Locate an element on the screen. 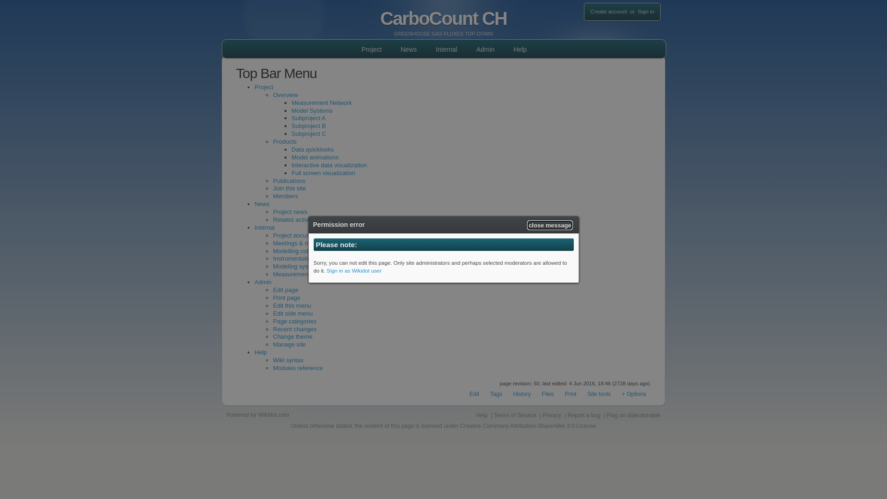 Image resolution: width=887 pixels, height=499 pixels. Print page is located at coordinates (286, 298).